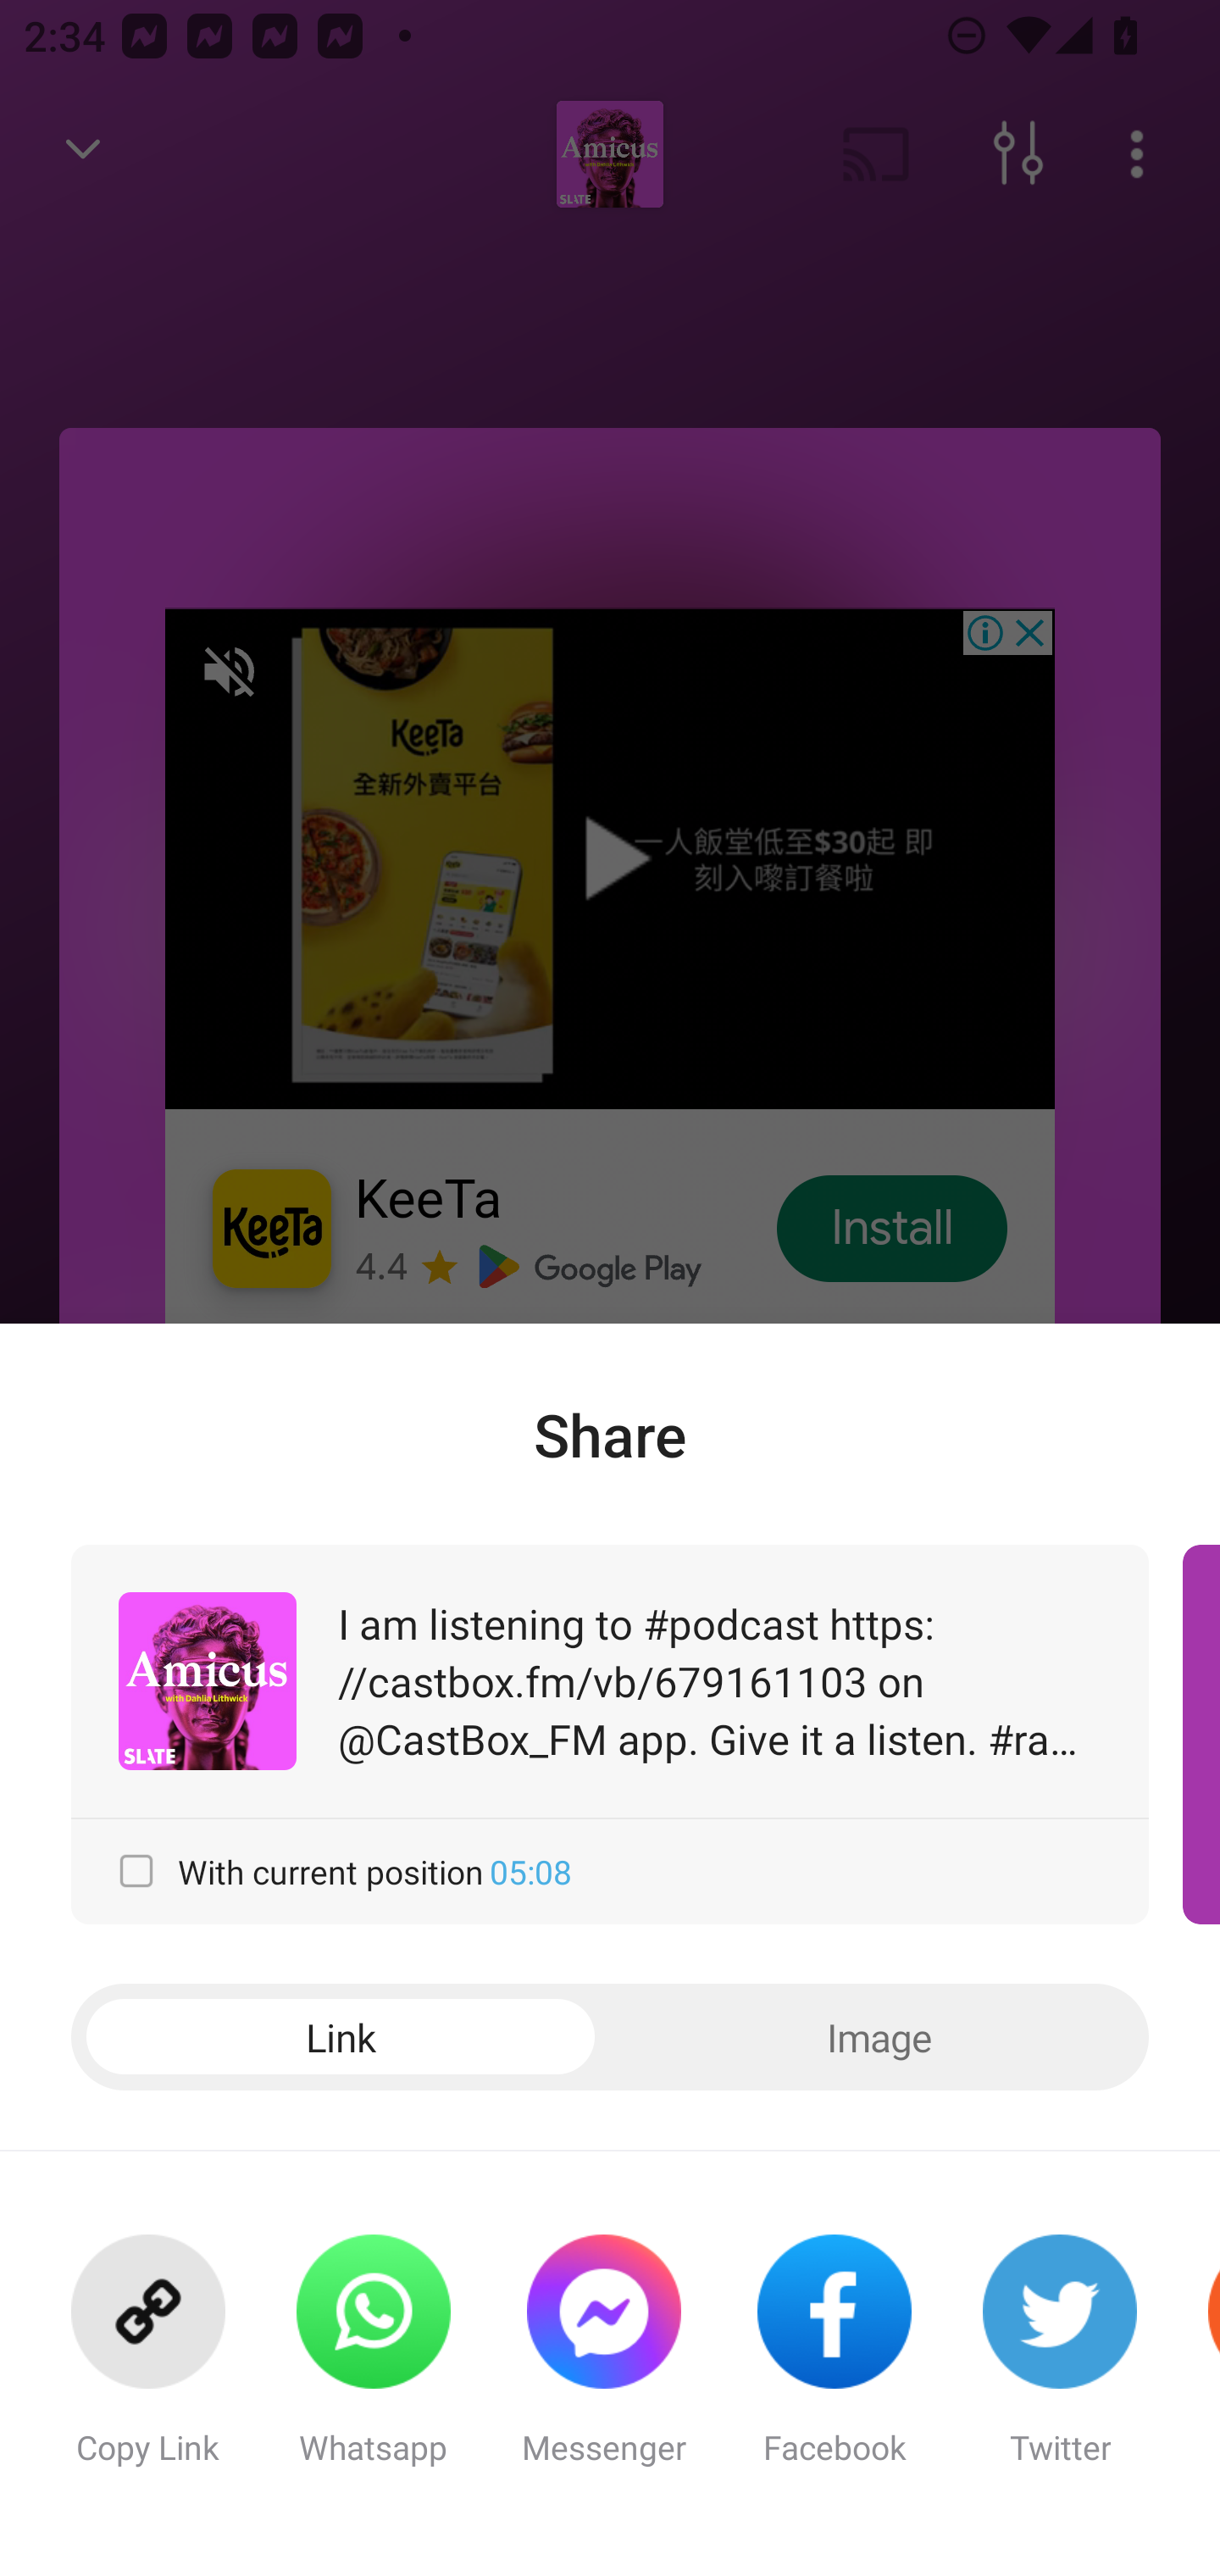 The image size is (1220, 2576). Describe the element at coordinates (610, 1871) in the screenshot. I see `With current position 05:08` at that location.